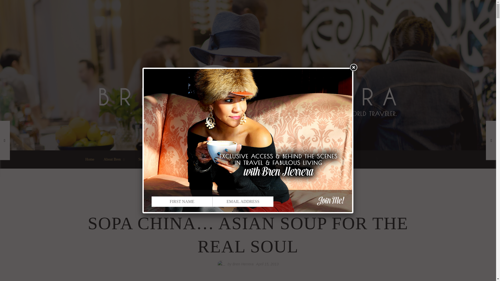 The width and height of the screenshot is (500, 281). I want to click on Close, so click(353, 67).